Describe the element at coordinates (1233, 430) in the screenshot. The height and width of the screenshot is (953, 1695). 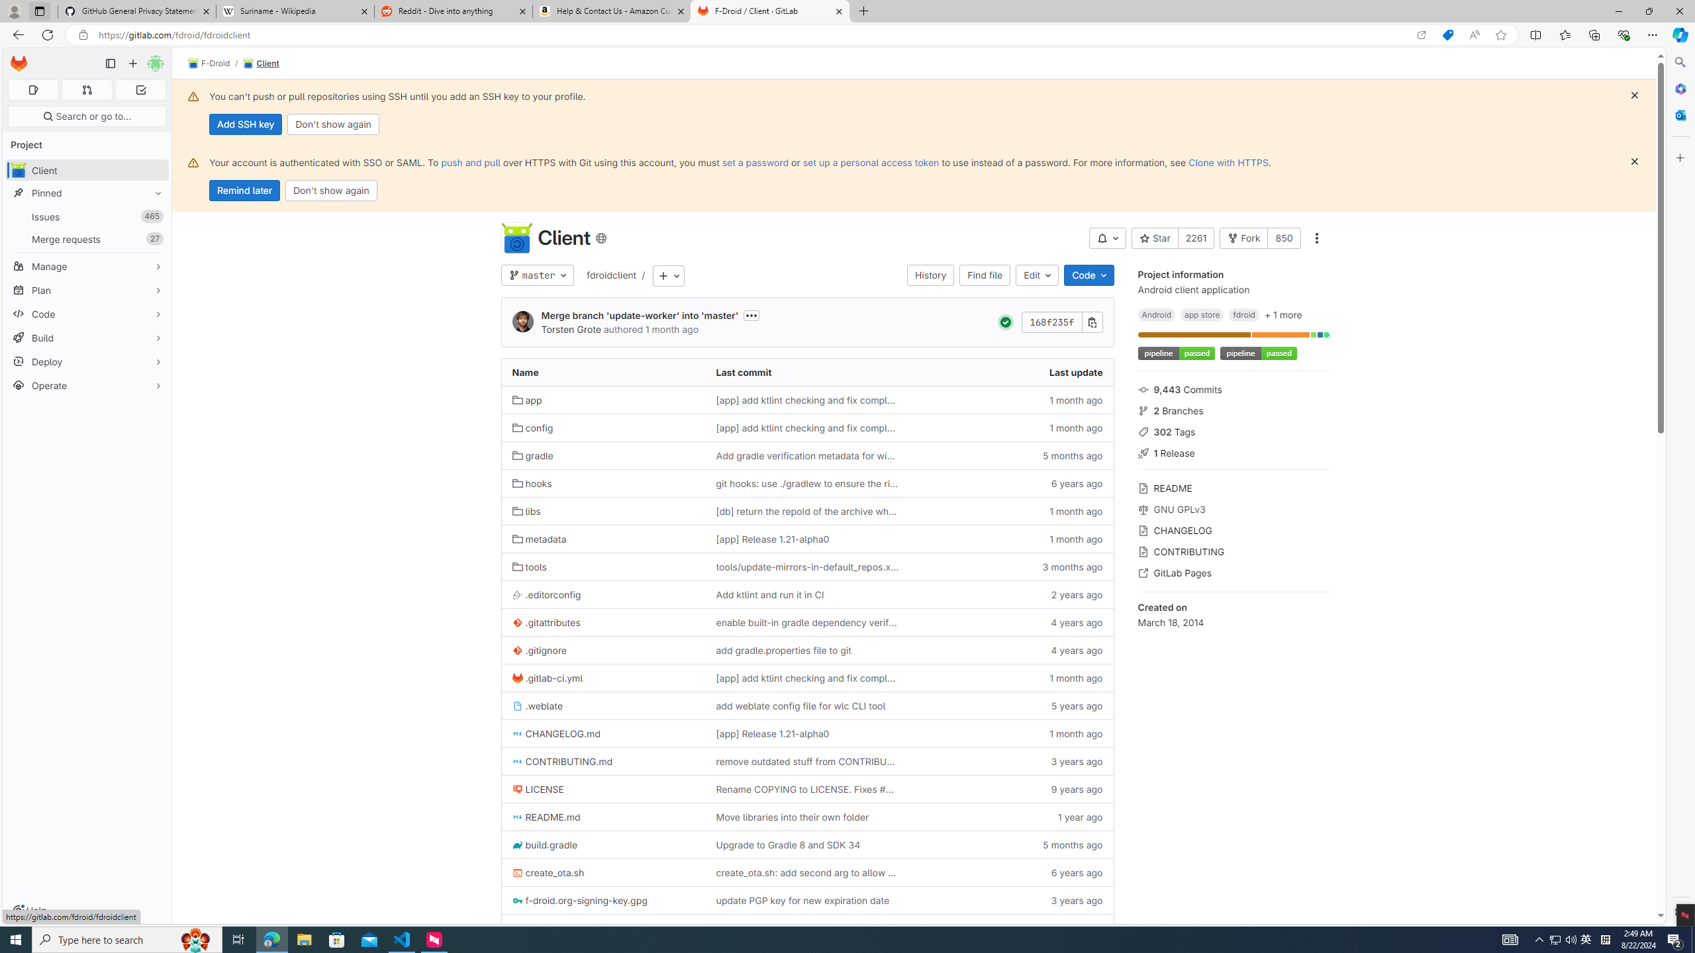
I see `302 Tags` at that location.